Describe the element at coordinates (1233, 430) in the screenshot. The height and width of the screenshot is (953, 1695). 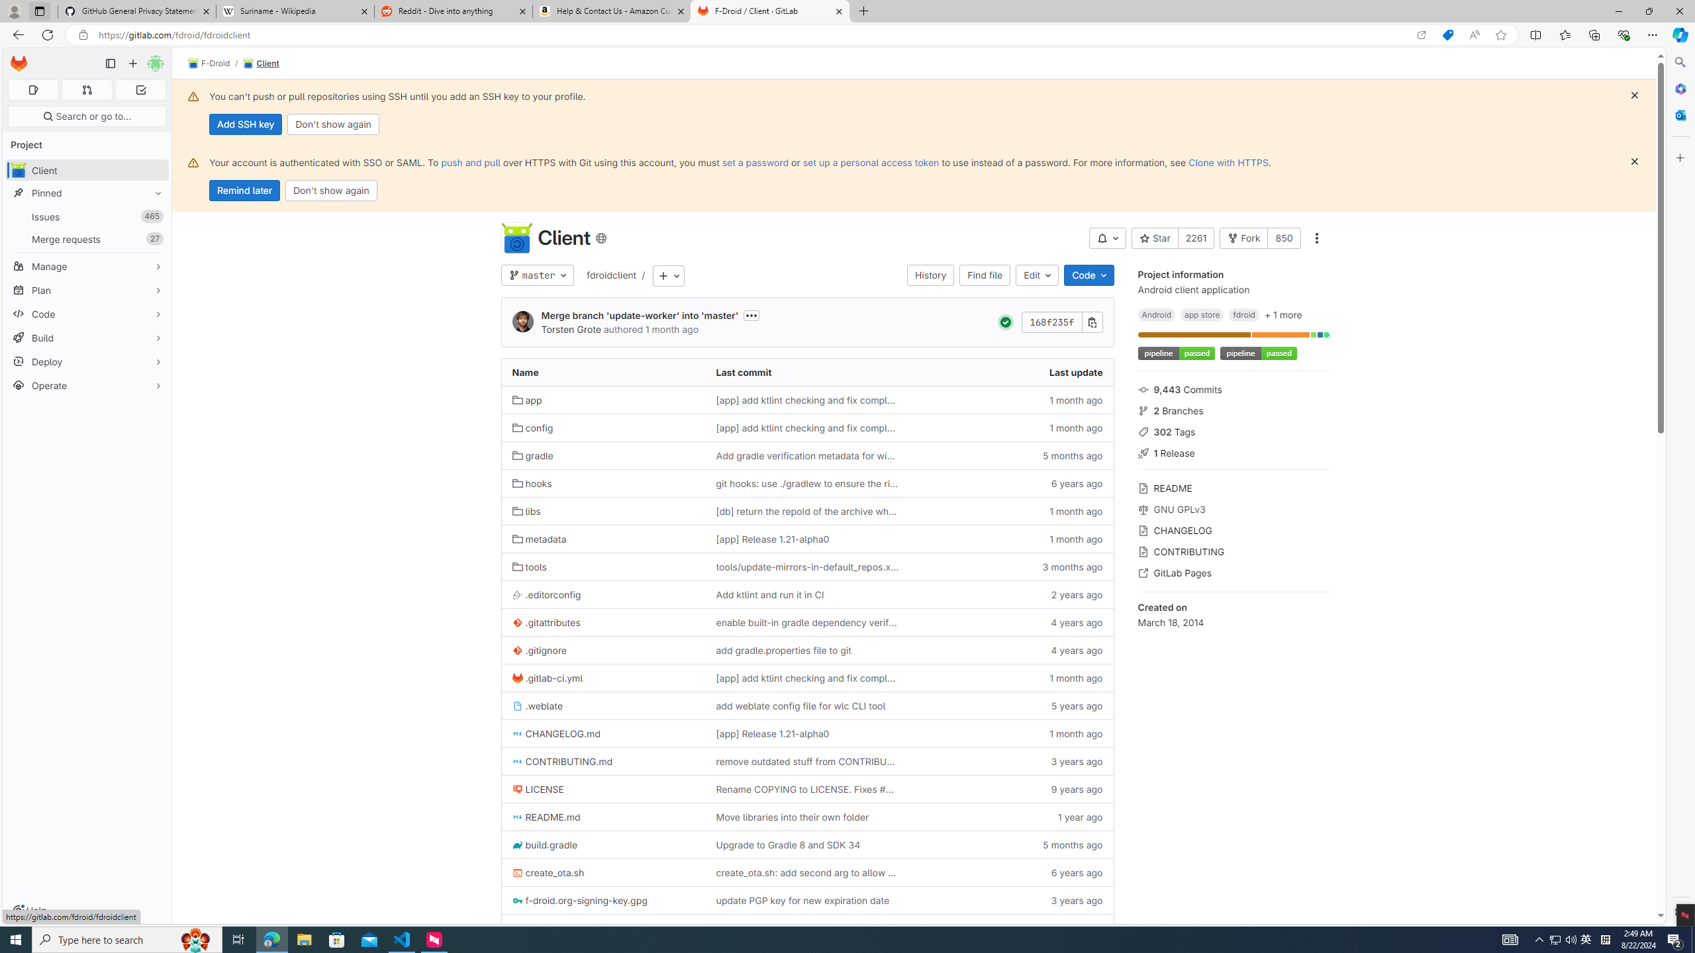
I see `302 Tags` at that location.